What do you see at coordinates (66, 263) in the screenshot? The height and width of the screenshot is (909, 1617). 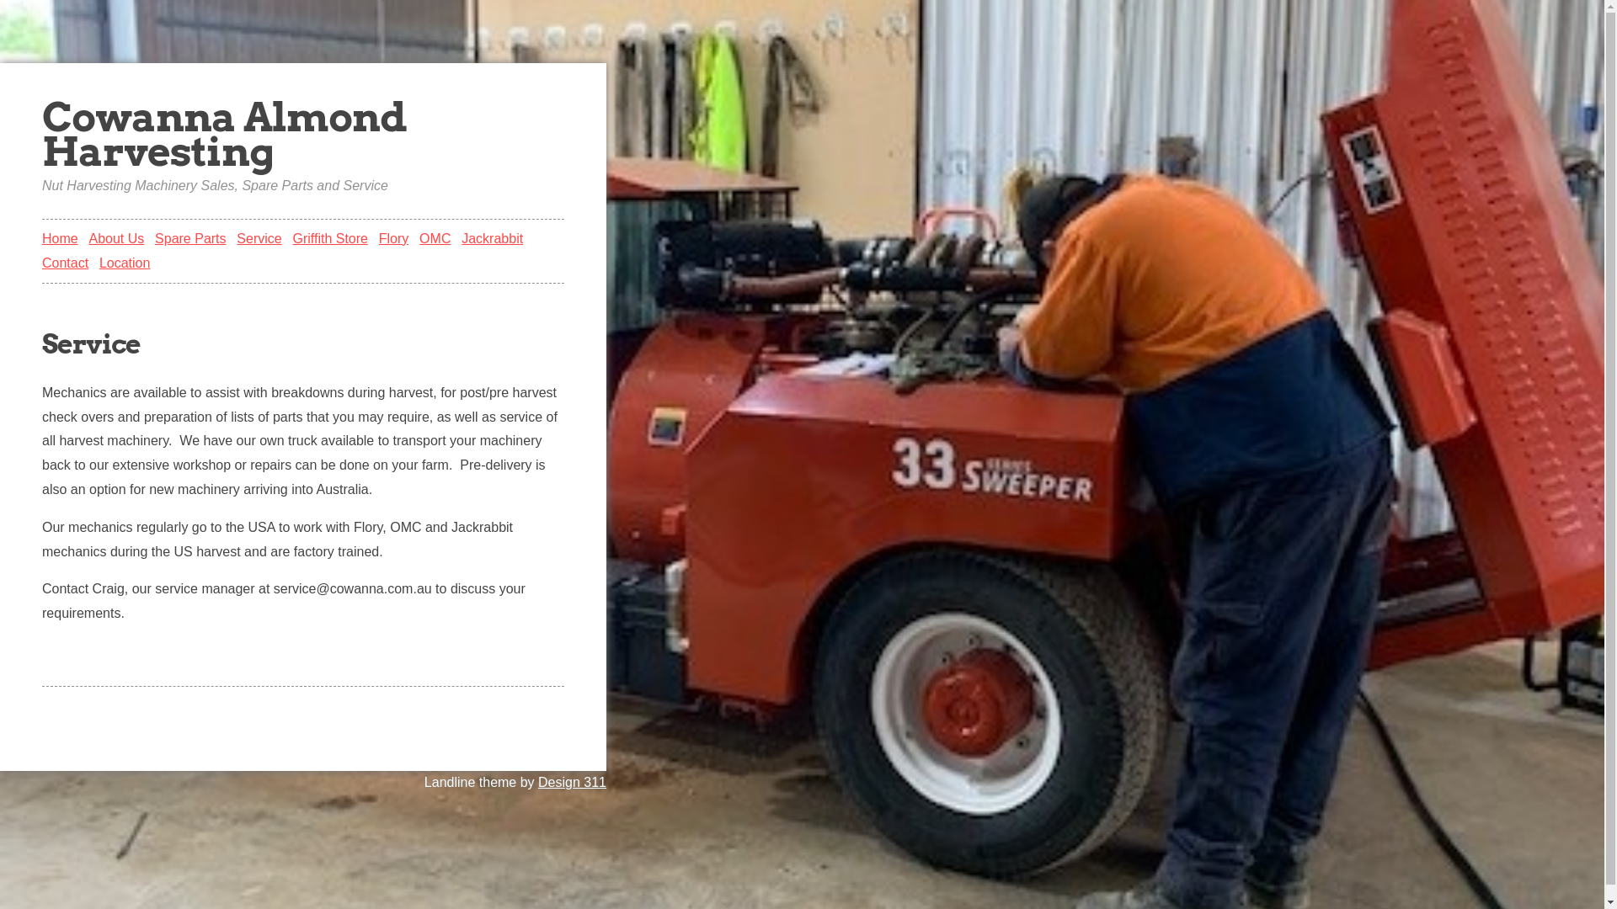 I see `Contact` at bounding box center [66, 263].